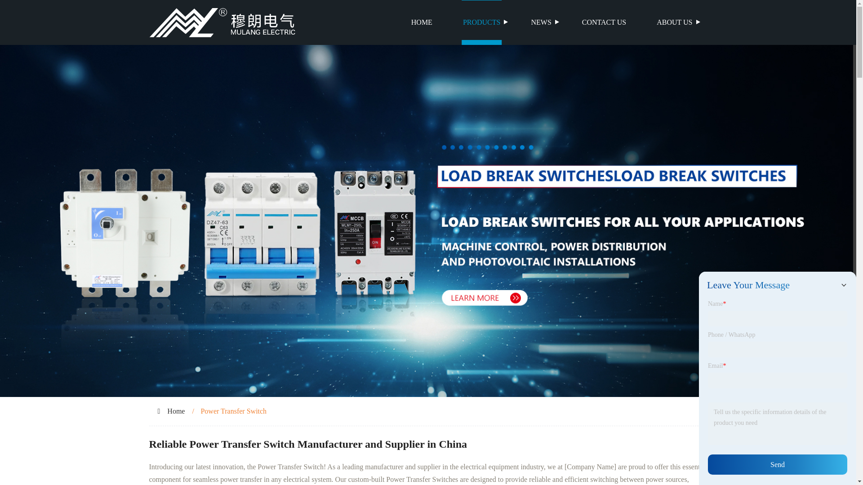 The width and height of the screenshot is (863, 485). What do you see at coordinates (482, 22) in the screenshot?
I see `PRODUCTS` at bounding box center [482, 22].